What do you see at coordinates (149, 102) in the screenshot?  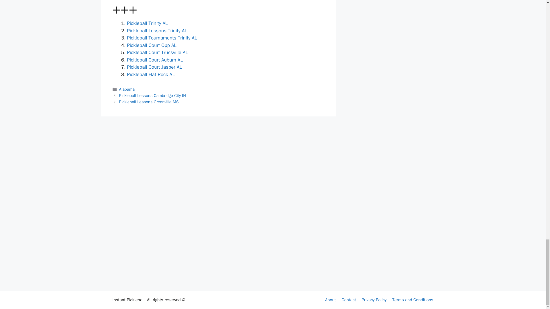 I see `Pickleball Lessons Greenville MS` at bounding box center [149, 102].